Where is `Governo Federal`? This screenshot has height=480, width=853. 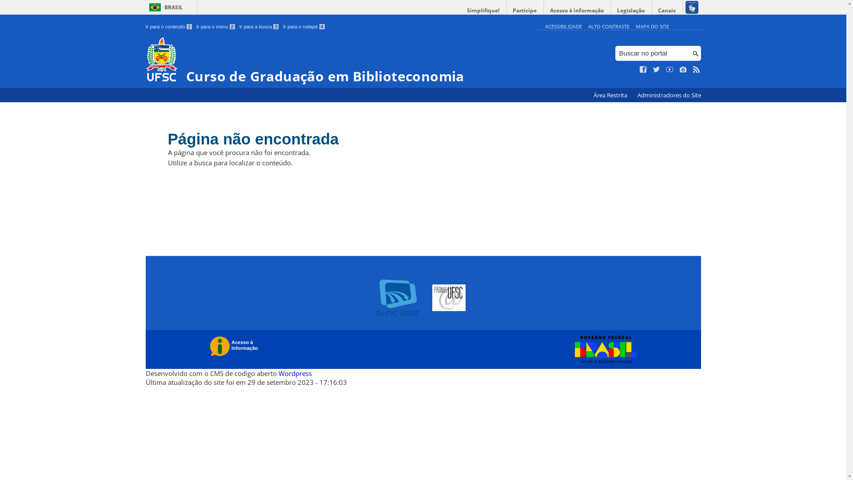
Governo Federal is located at coordinates (603, 350).